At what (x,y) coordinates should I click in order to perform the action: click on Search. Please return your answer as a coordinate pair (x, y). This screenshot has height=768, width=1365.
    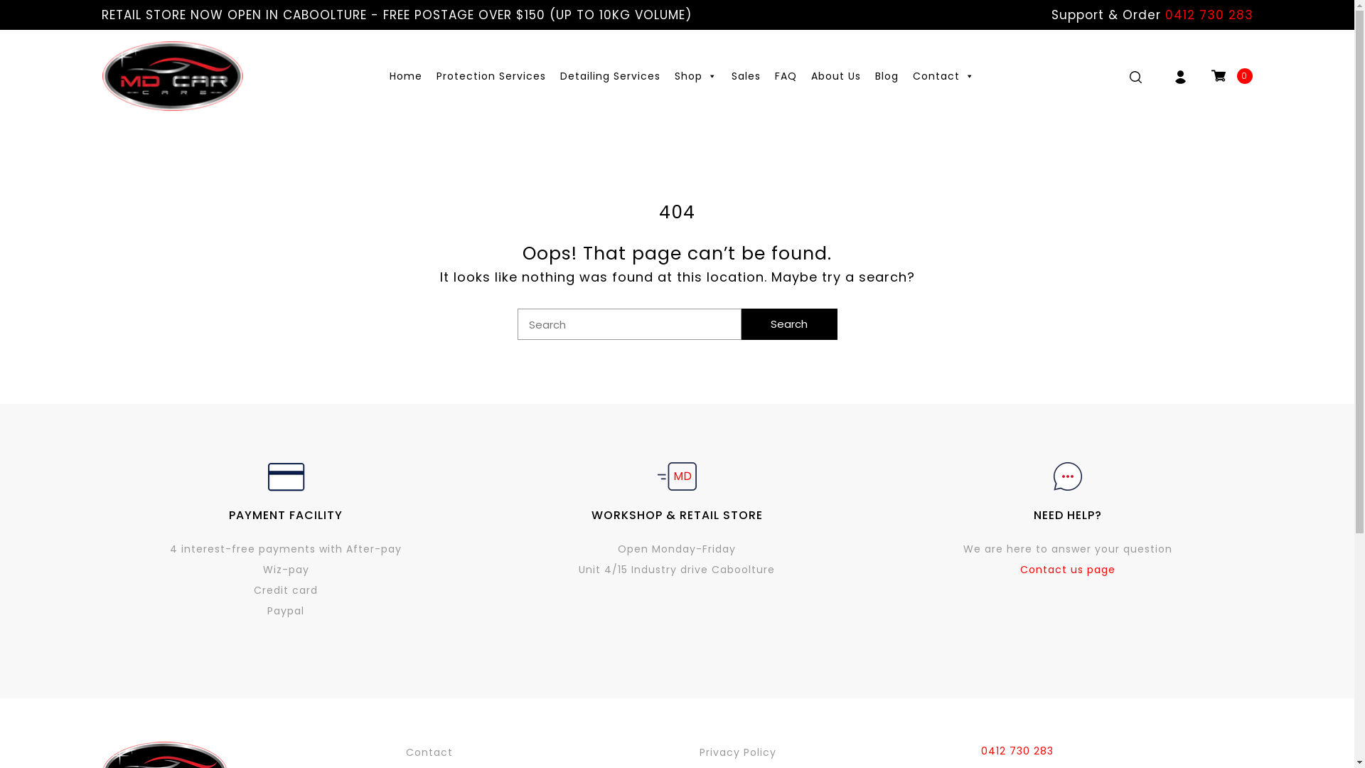
    Looking at the image, I should click on (789, 324).